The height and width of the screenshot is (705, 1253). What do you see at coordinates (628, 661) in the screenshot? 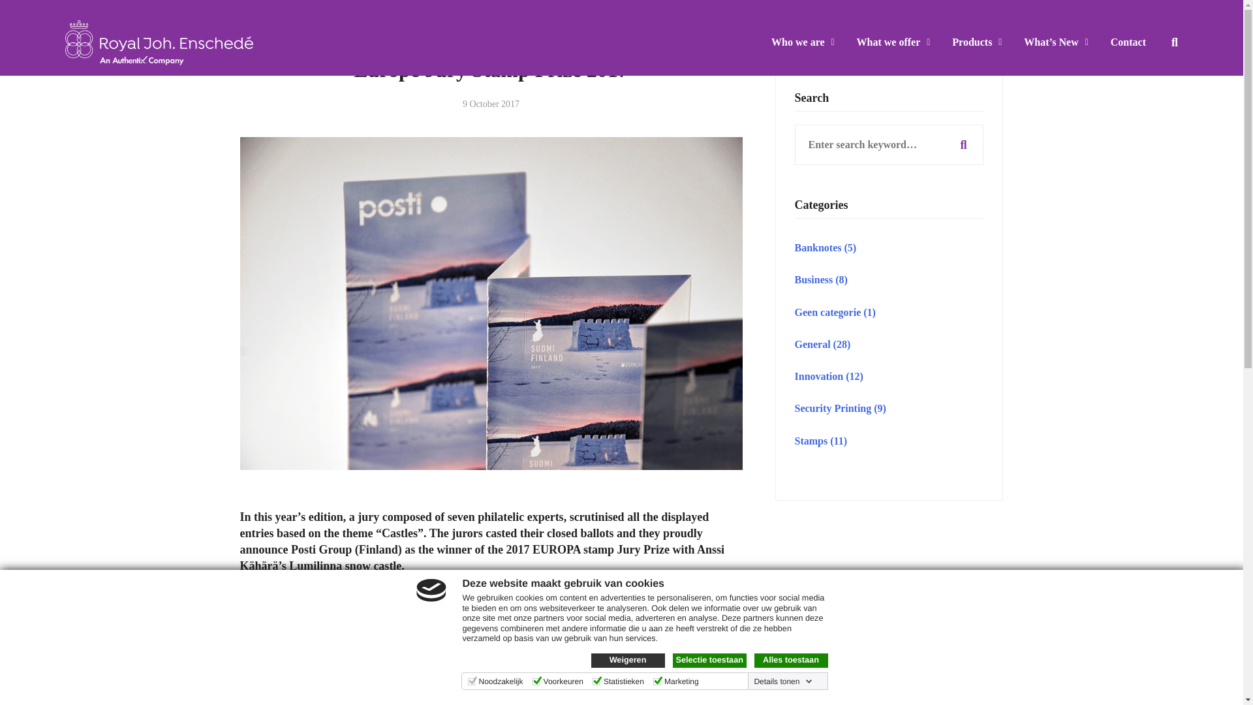
I see `Weigeren` at bounding box center [628, 661].